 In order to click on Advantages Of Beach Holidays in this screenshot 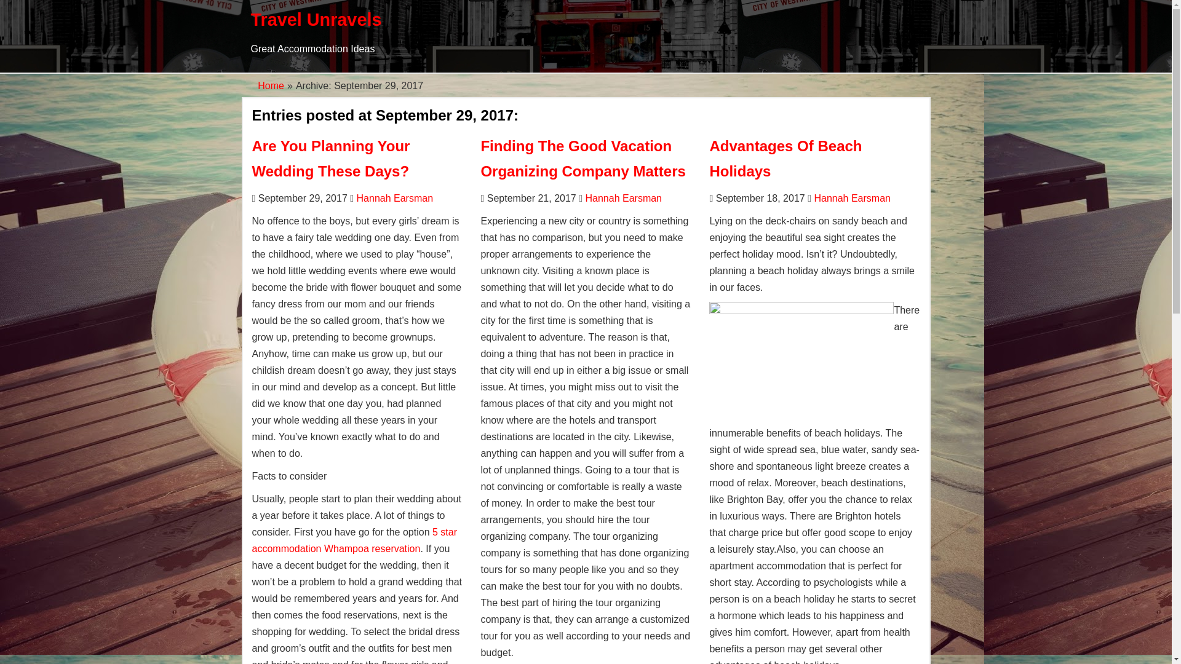, I will do `click(785, 158)`.